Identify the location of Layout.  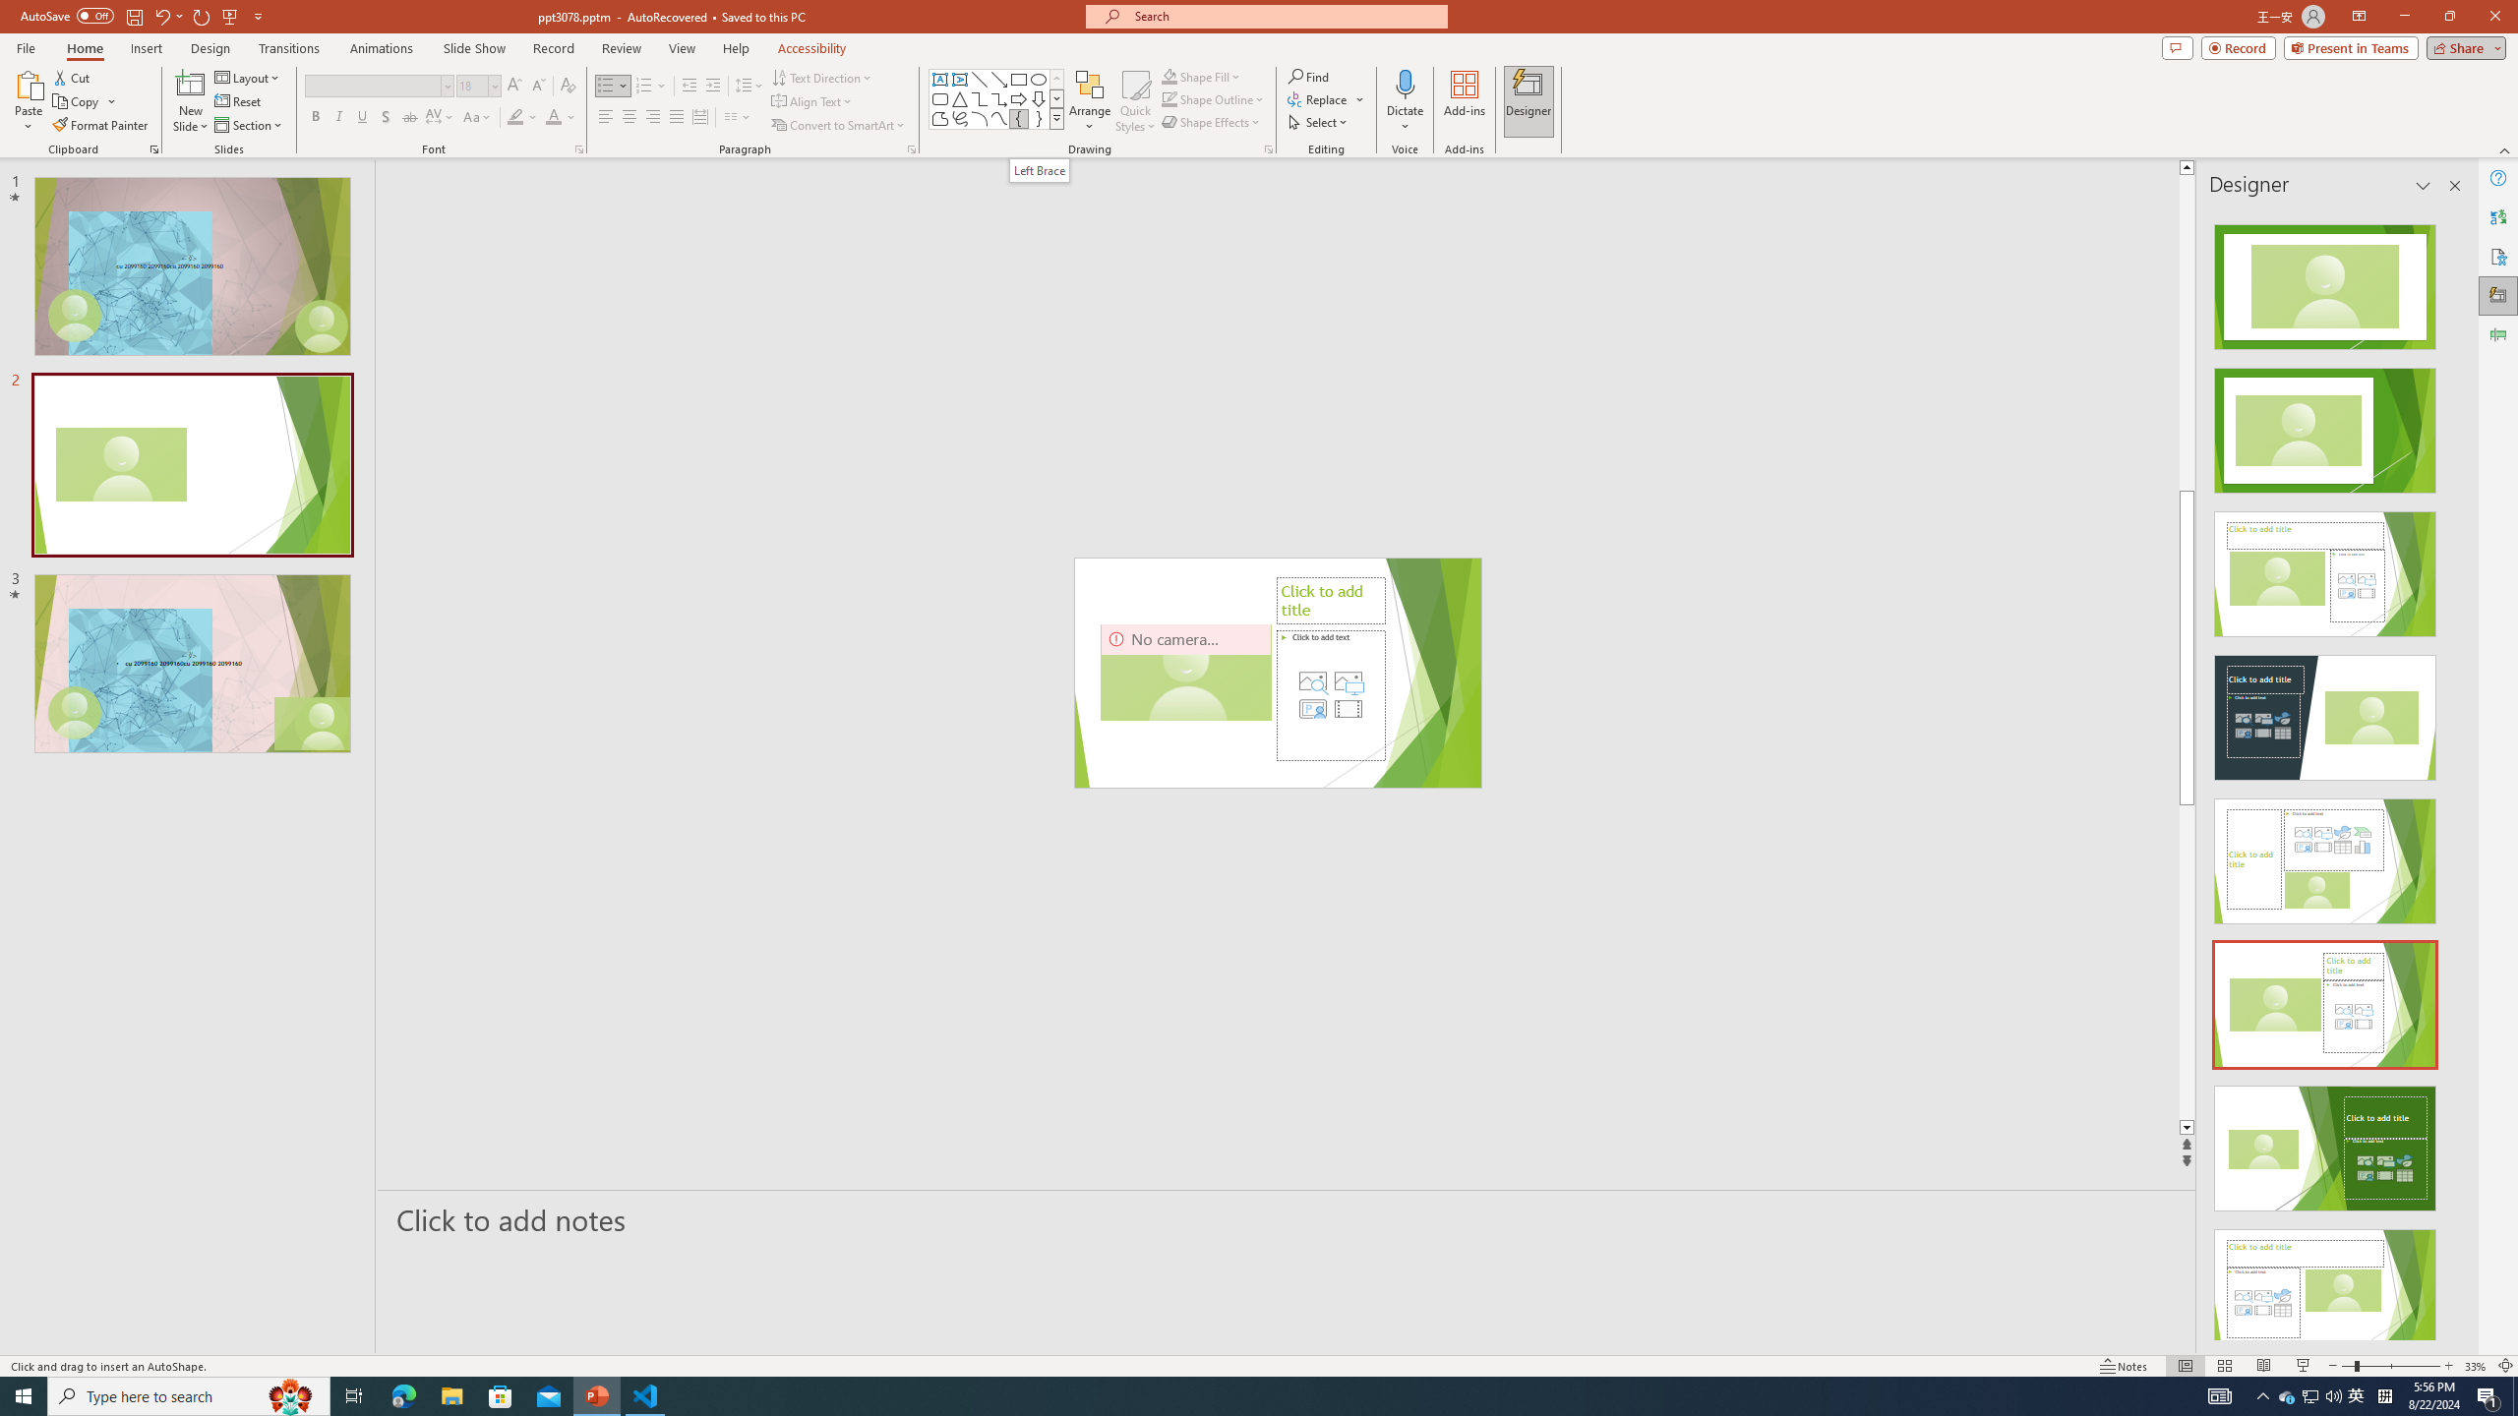
(249, 77).